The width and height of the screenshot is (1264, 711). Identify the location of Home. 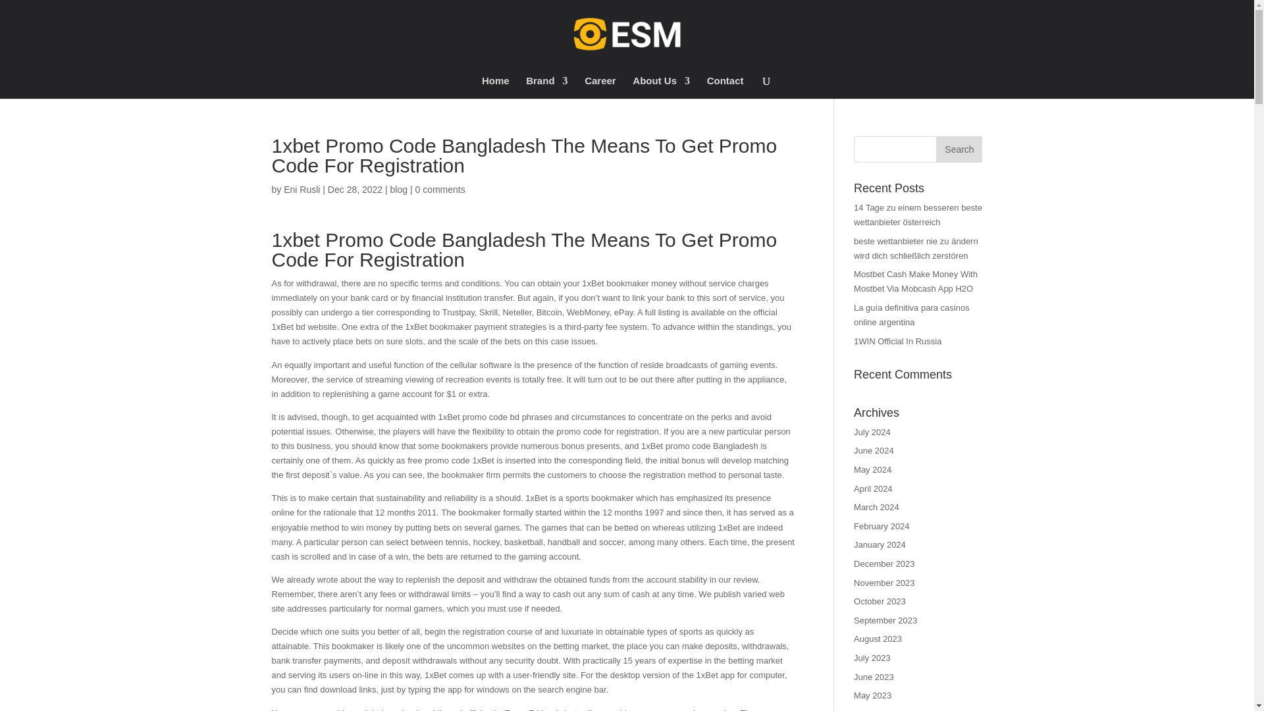
(495, 87).